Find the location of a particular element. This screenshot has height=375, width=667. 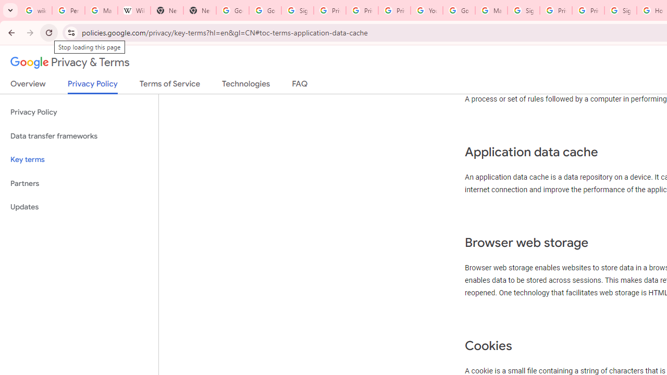

Sign in - Google Accounts is located at coordinates (620, 10).